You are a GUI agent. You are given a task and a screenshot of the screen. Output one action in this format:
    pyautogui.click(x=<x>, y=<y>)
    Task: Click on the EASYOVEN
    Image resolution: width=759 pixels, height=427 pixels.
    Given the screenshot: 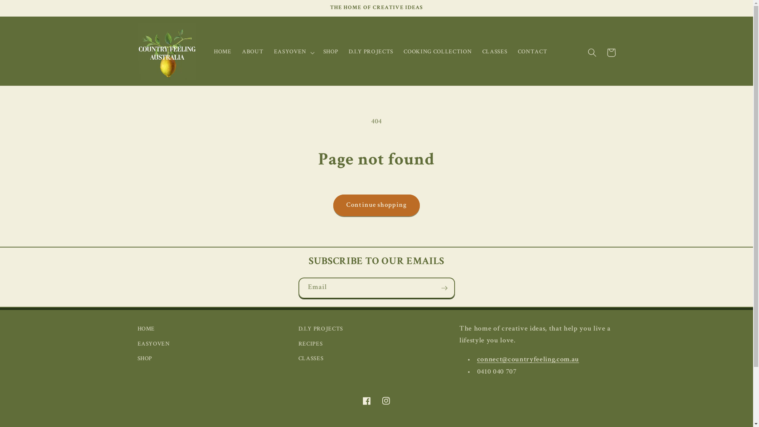 What is the action you would take?
    pyautogui.click(x=154, y=344)
    